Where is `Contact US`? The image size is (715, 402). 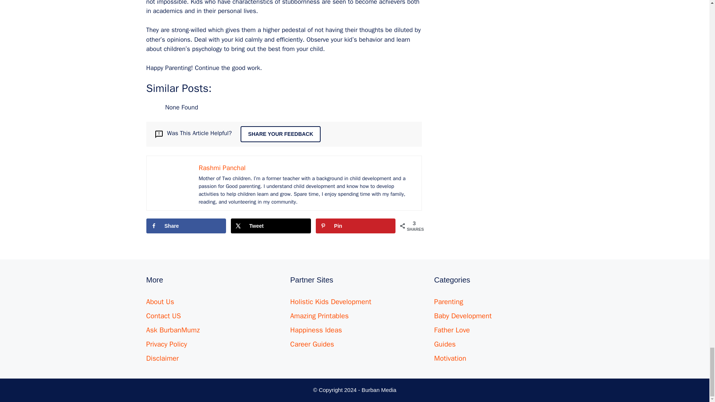 Contact US is located at coordinates (163, 316).